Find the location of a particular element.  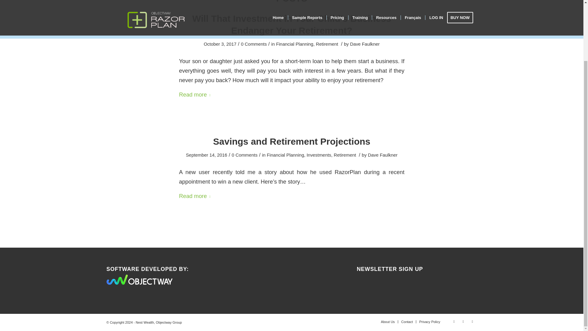

0 Comments is located at coordinates (244, 155).